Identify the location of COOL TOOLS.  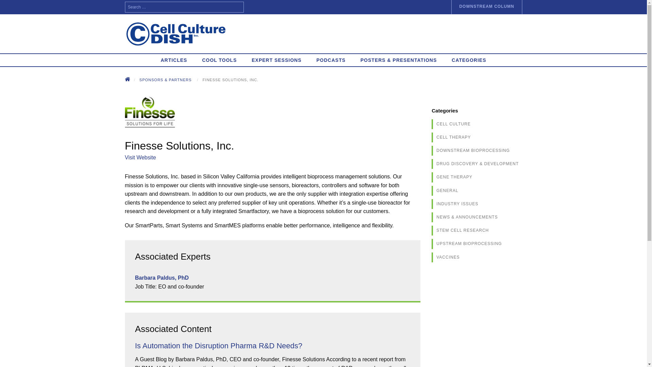
(219, 60).